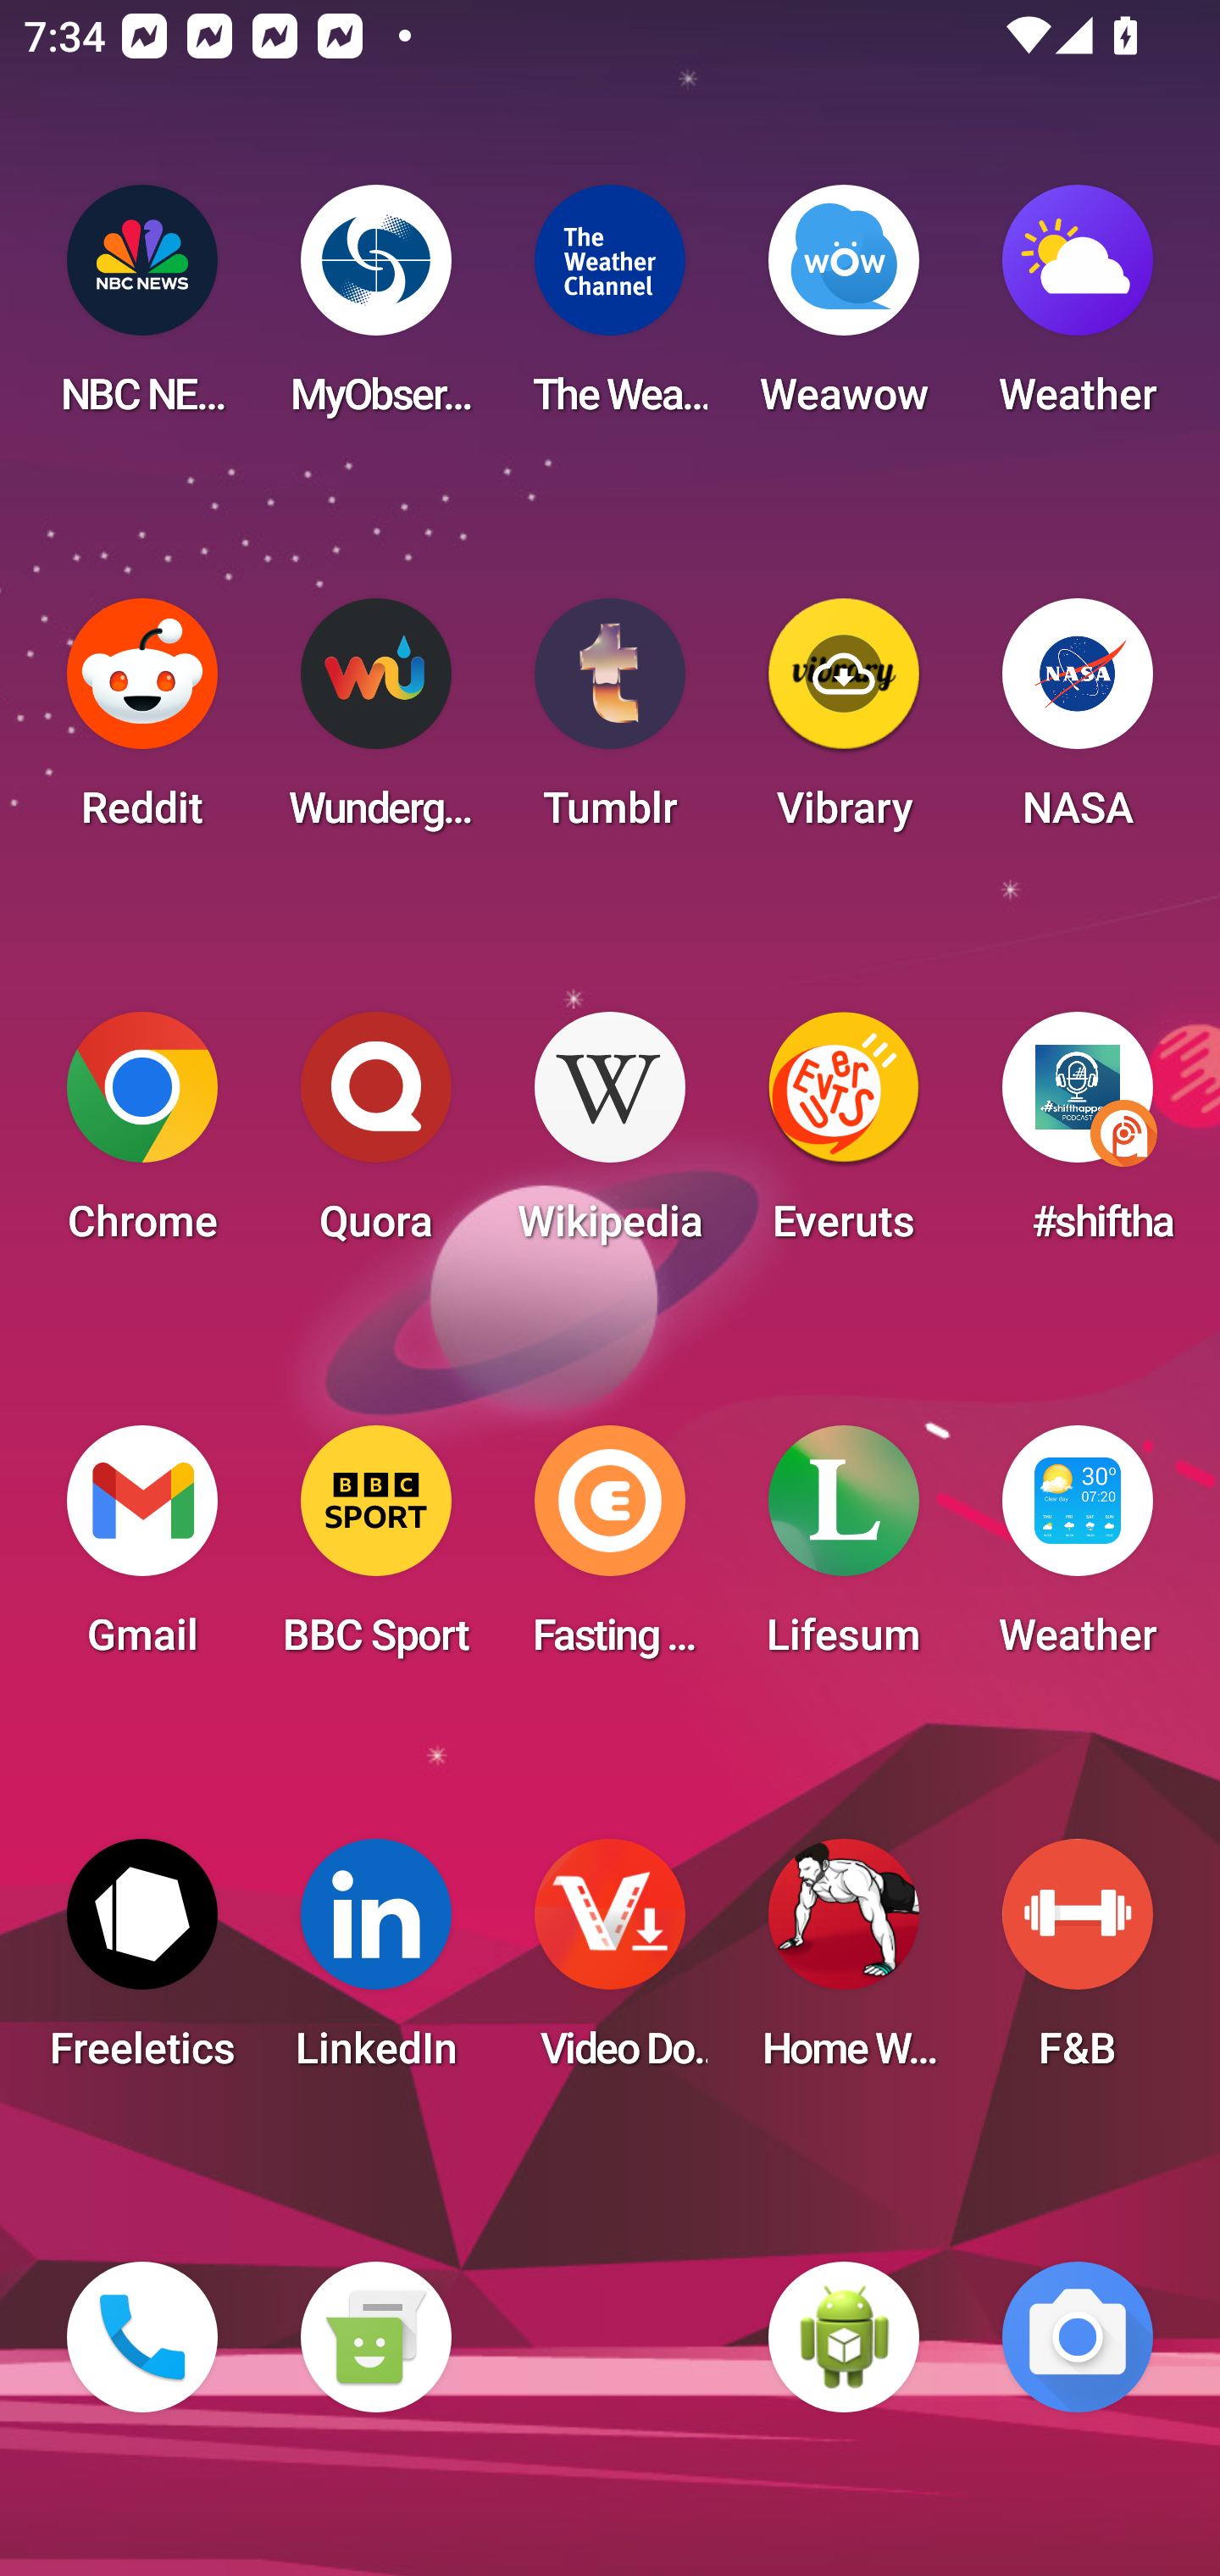  What do you see at coordinates (142, 2337) in the screenshot?
I see `Phone` at bounding box center [142, 2337].